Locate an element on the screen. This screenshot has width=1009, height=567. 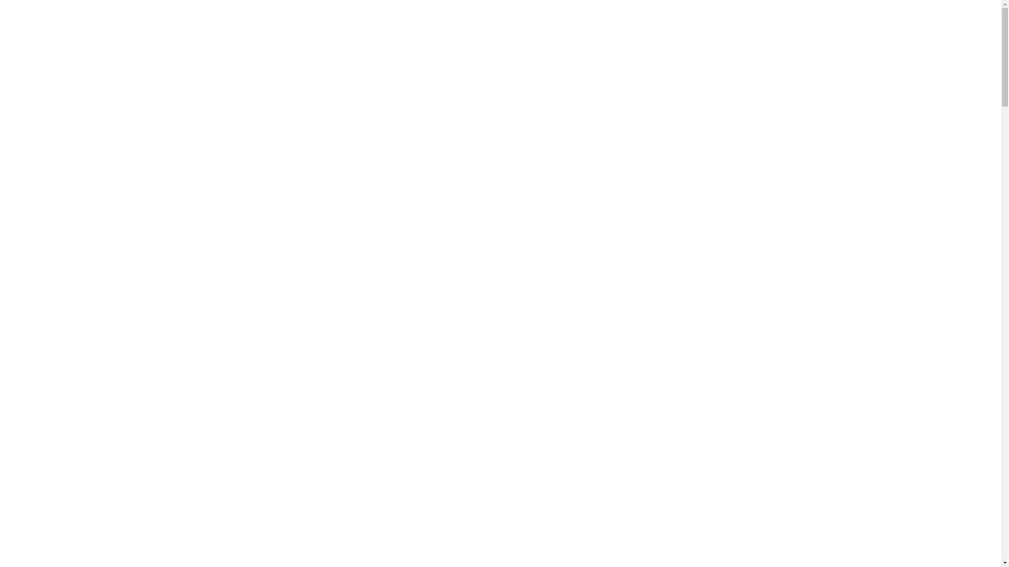
KONTAKT is located at coordinates (748, 21).